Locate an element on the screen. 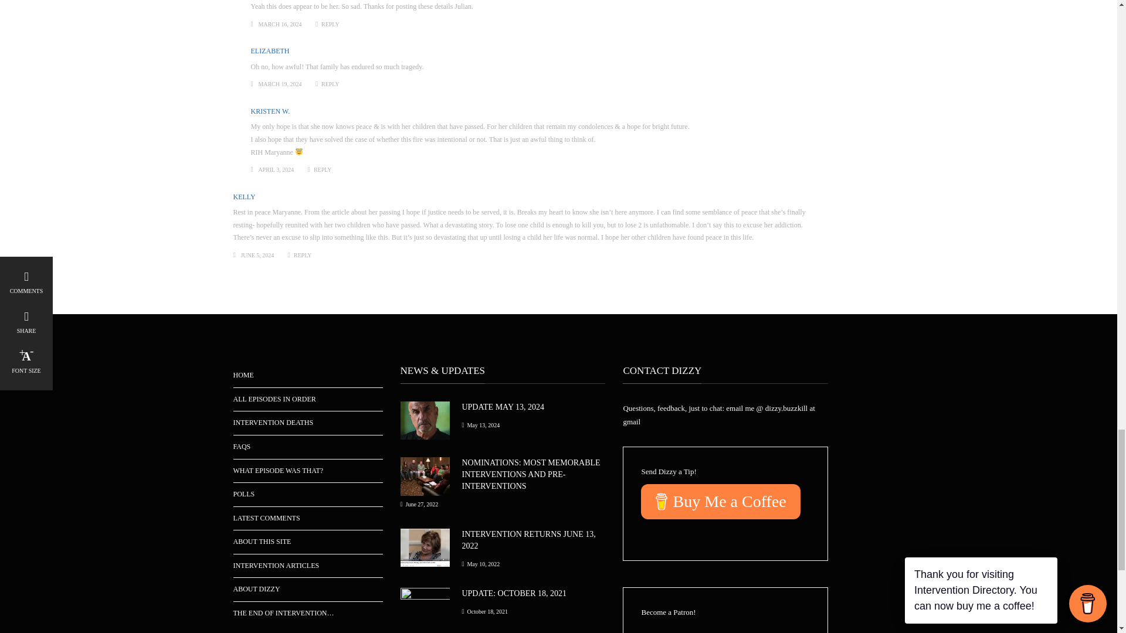 The width and height of the screenshot is (1126, 633). Update May 13, 2024 is located at coordinates (425, 420).